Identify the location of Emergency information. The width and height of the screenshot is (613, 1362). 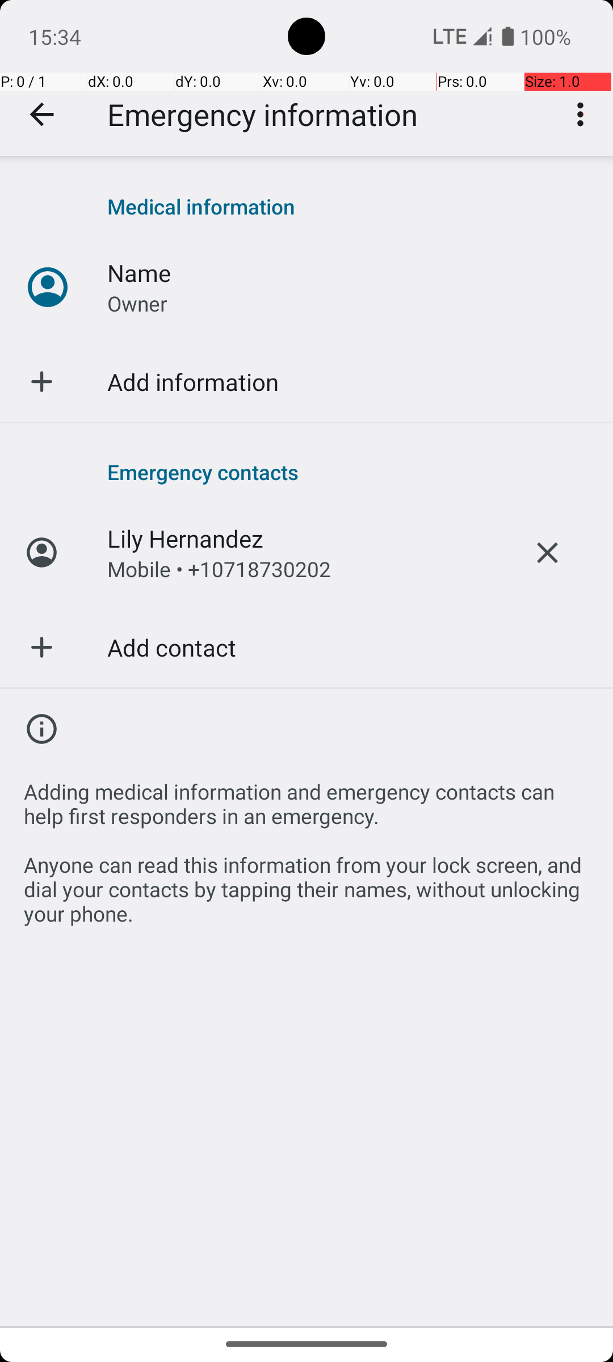
(262, 115).